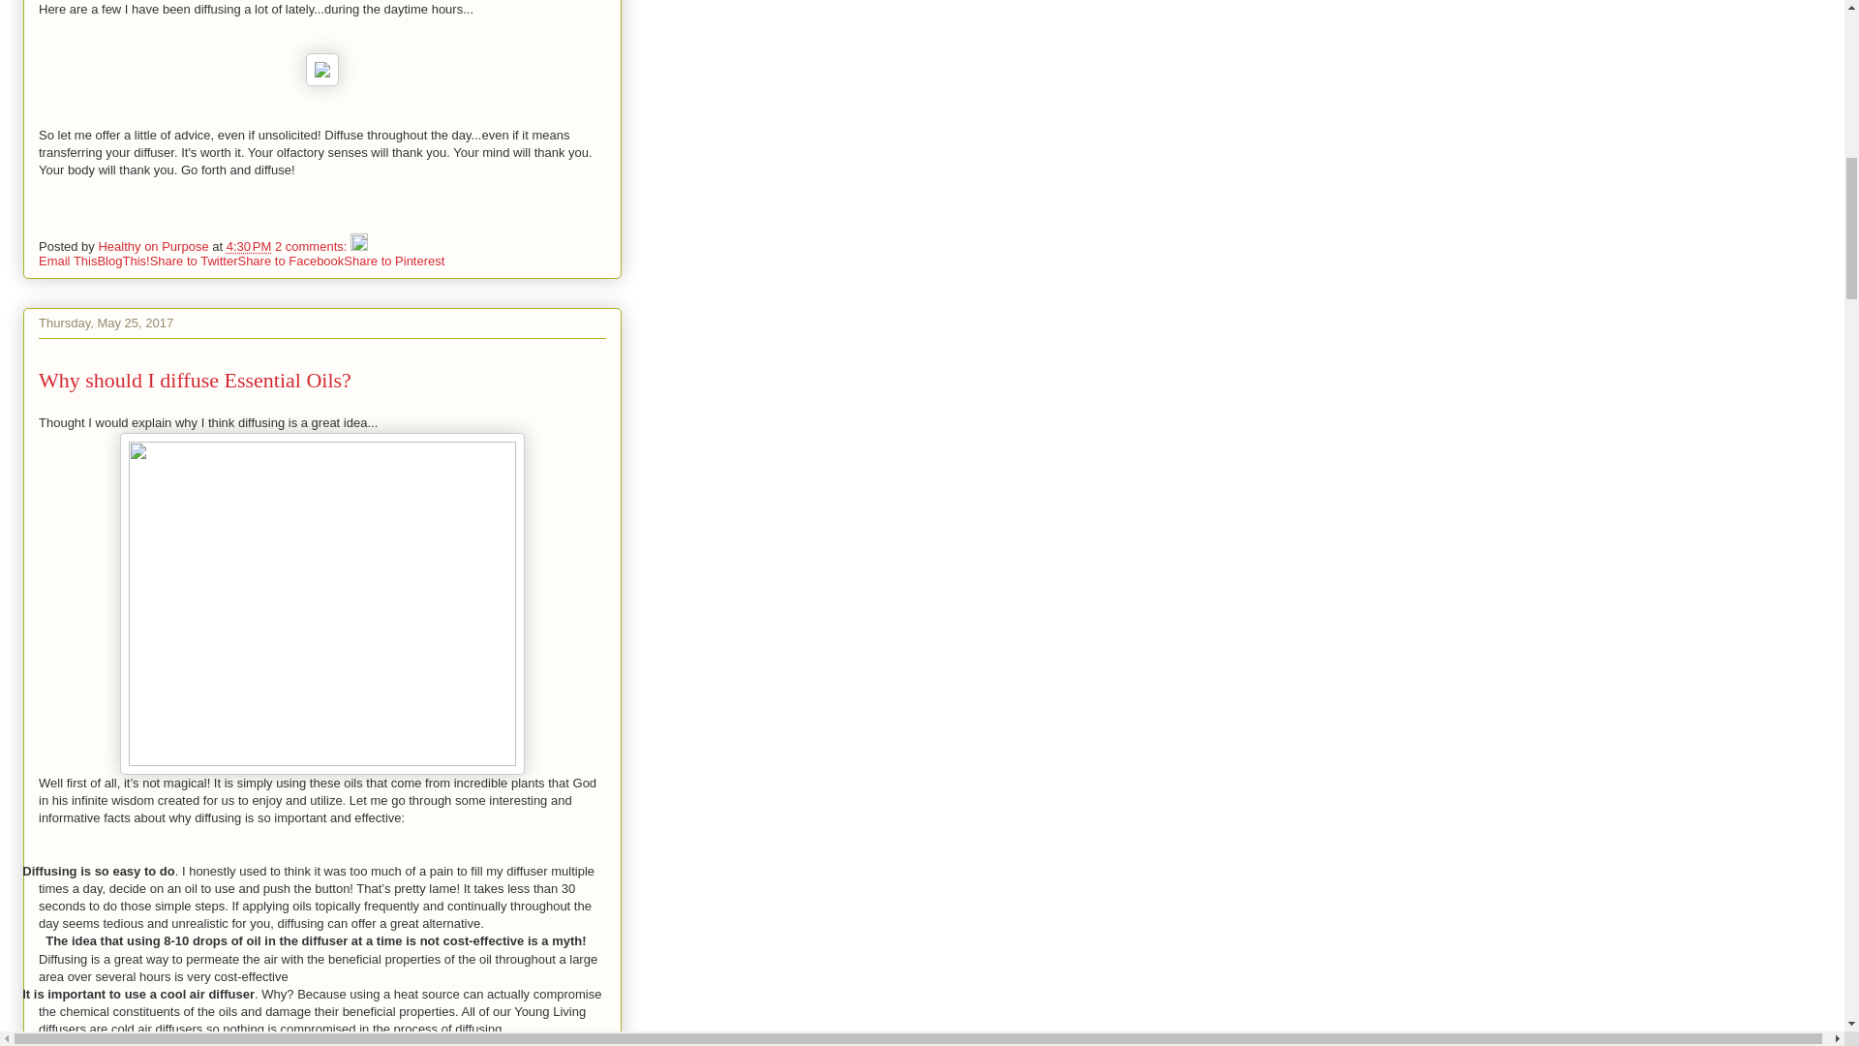 The height and width of the screenshot is (1046, 1859). Describe the element at coordinates (393, 261) in the screenshot. I see `Share to Pinterest` at that location.